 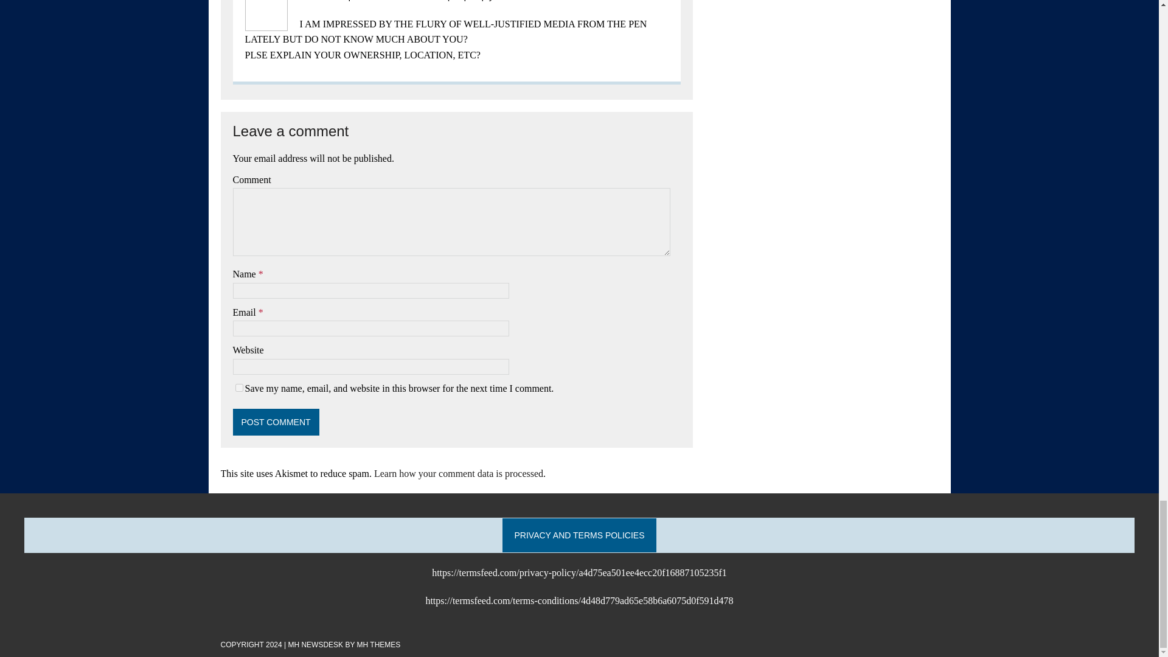 What do you see at coordinates (482, 1) in the screenshot?
I see `Reply` at bounding box center [482, 1].